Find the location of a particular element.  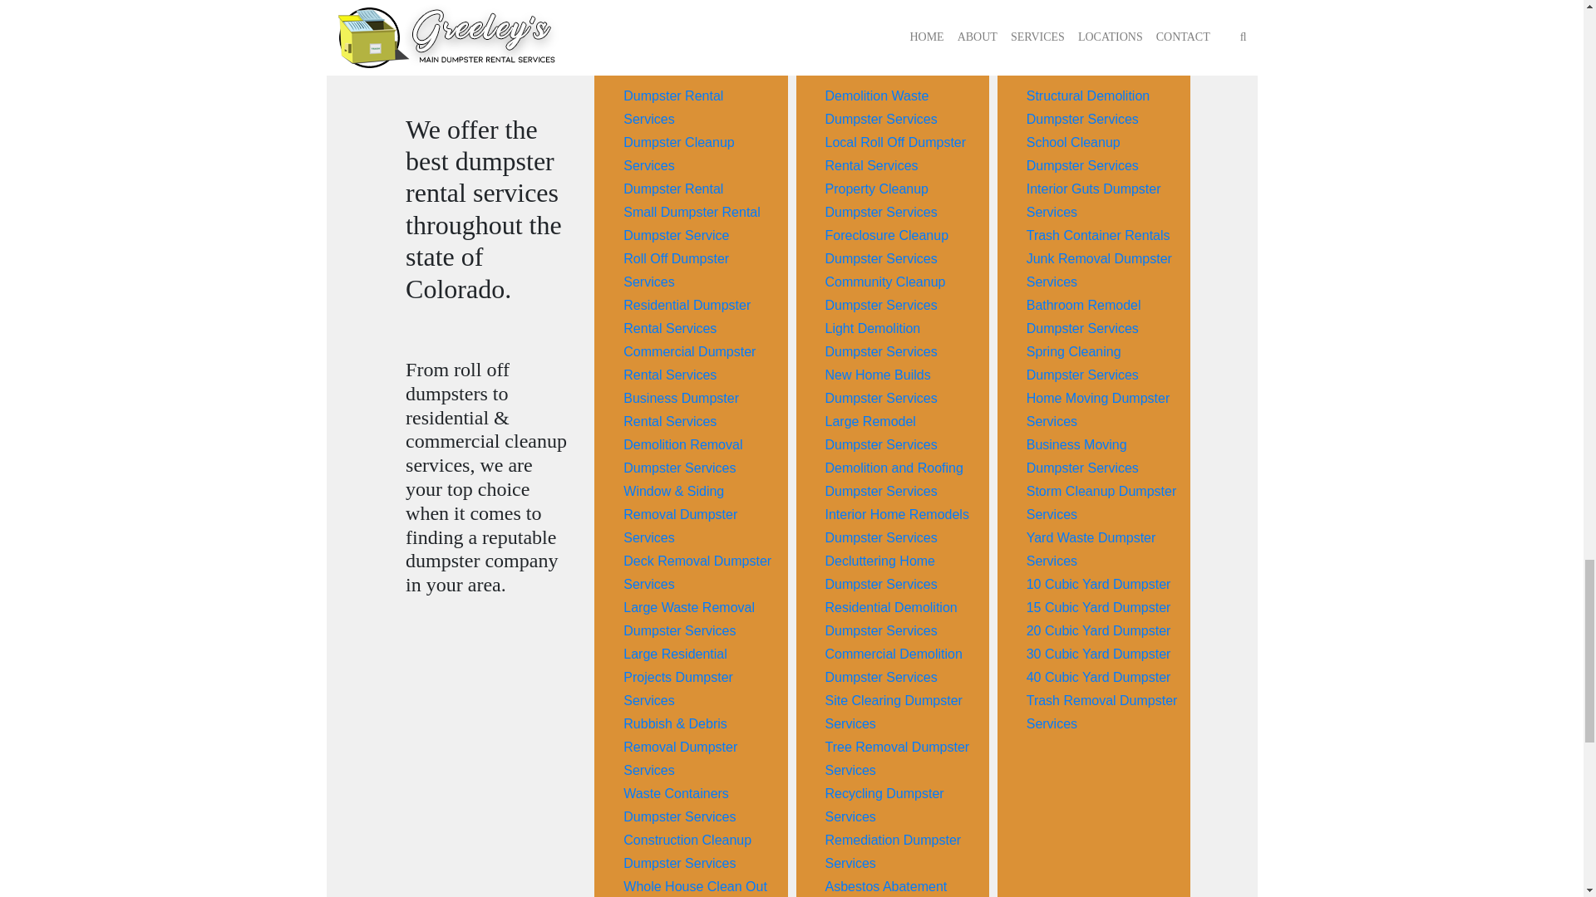

Demolition Removal Dumpster Services is located at coordinates (682, 457).